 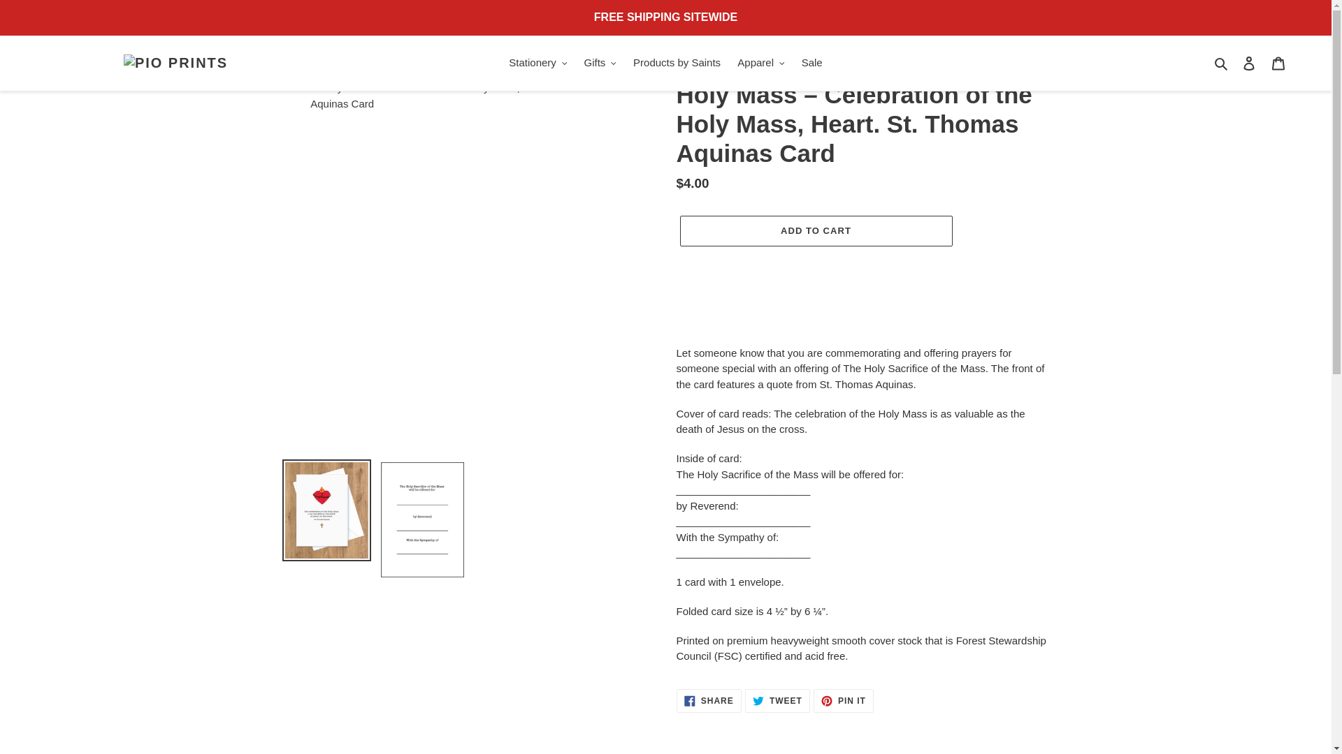 What do you see at coordinates (1278, 63) in the screenshot?
I see `Cart` at bounding box center [1278, 63].